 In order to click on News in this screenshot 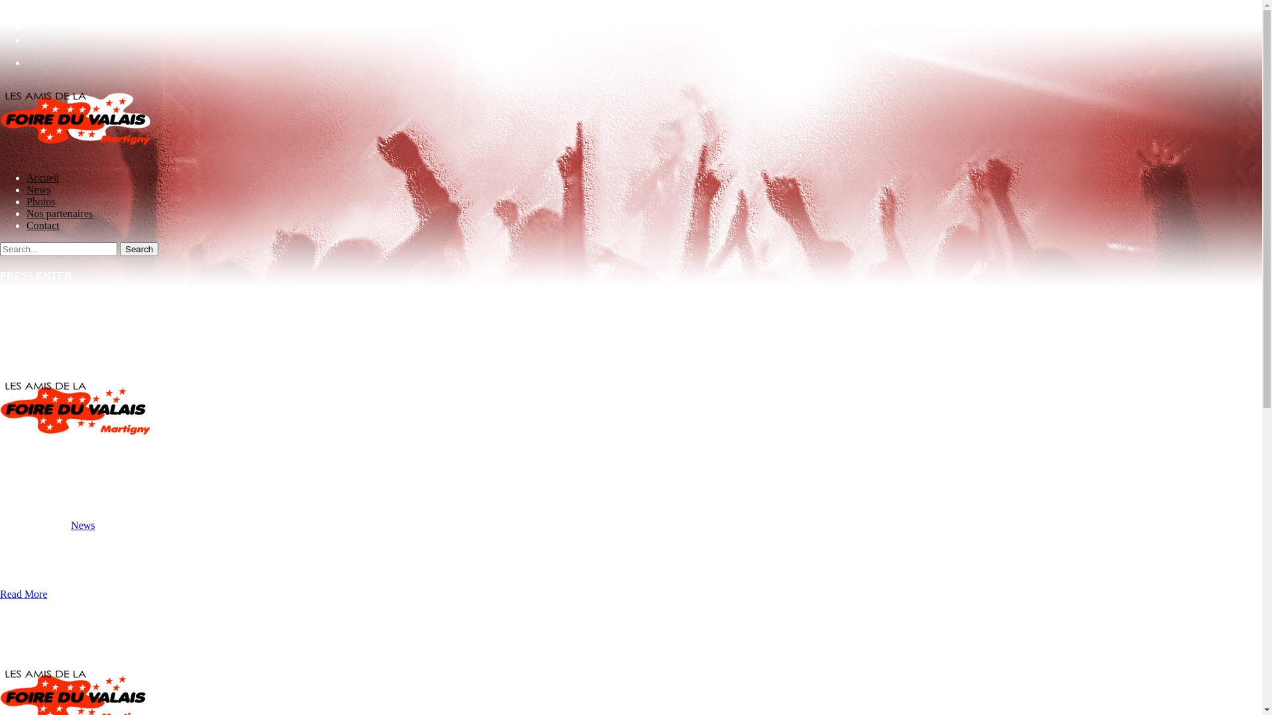, I will do `click(38, 189)`.